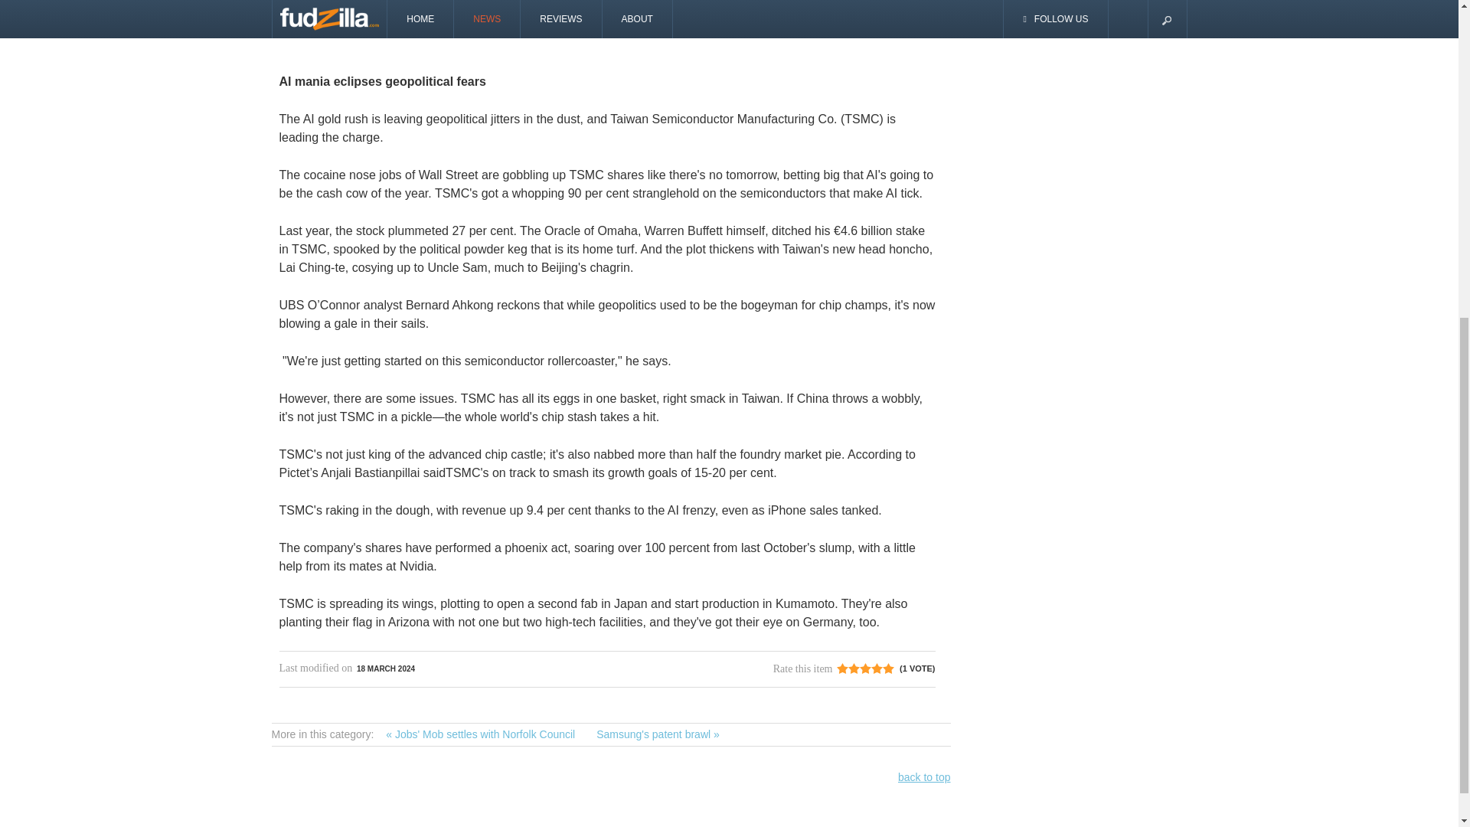 The image size is (1470, 827). Describe the element at coordinates (606, 15) in the screenshot. I see `Click to preview image` at that location.